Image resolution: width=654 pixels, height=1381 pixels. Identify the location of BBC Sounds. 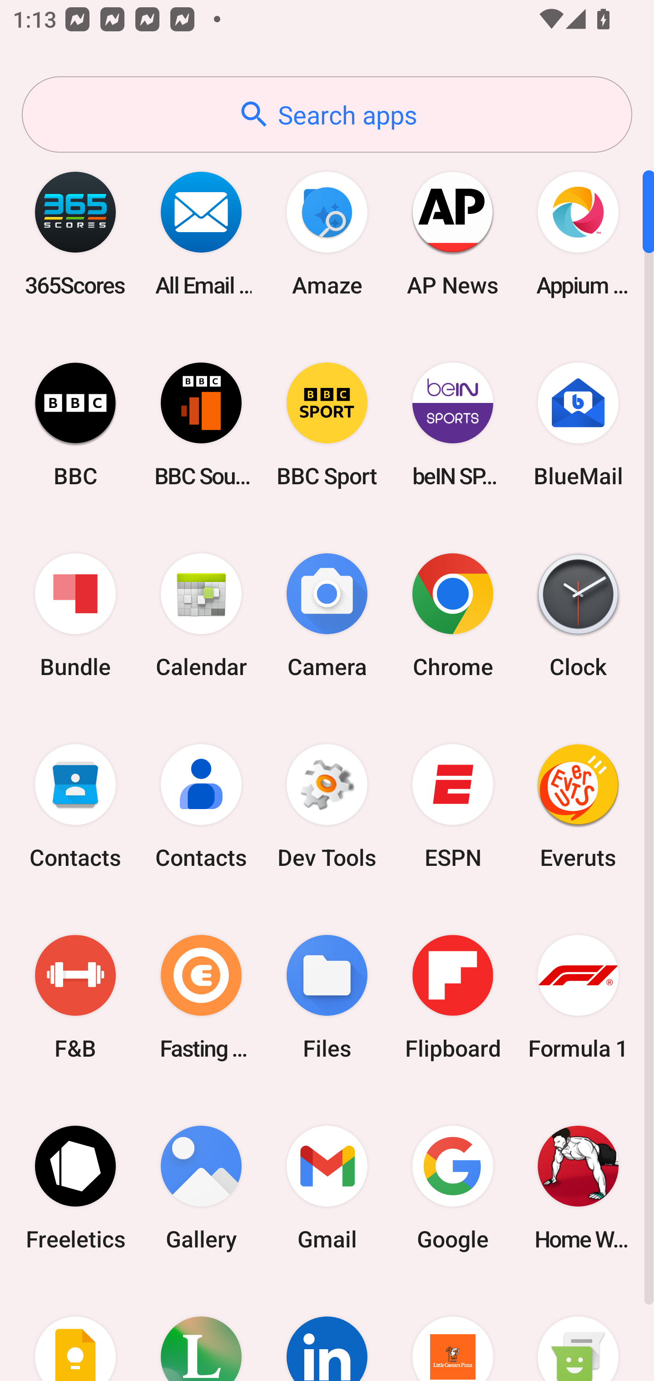
(201, 424).